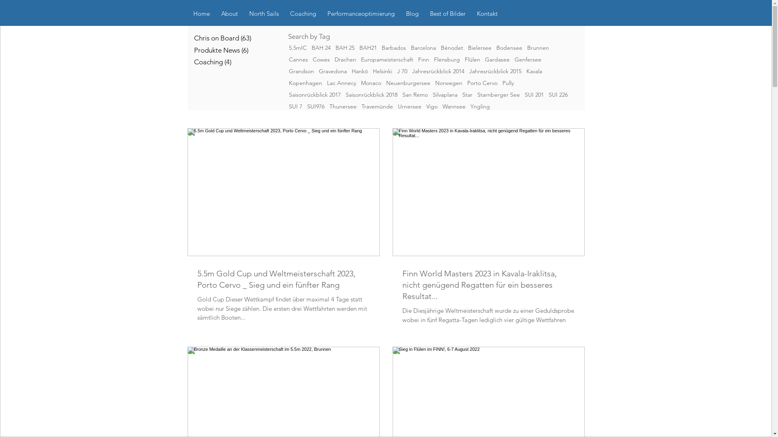 This screenshot has height=437, width=778. Describe the element at coordinates (303, 14) in the screenshot. I see `Coaching` at that location.